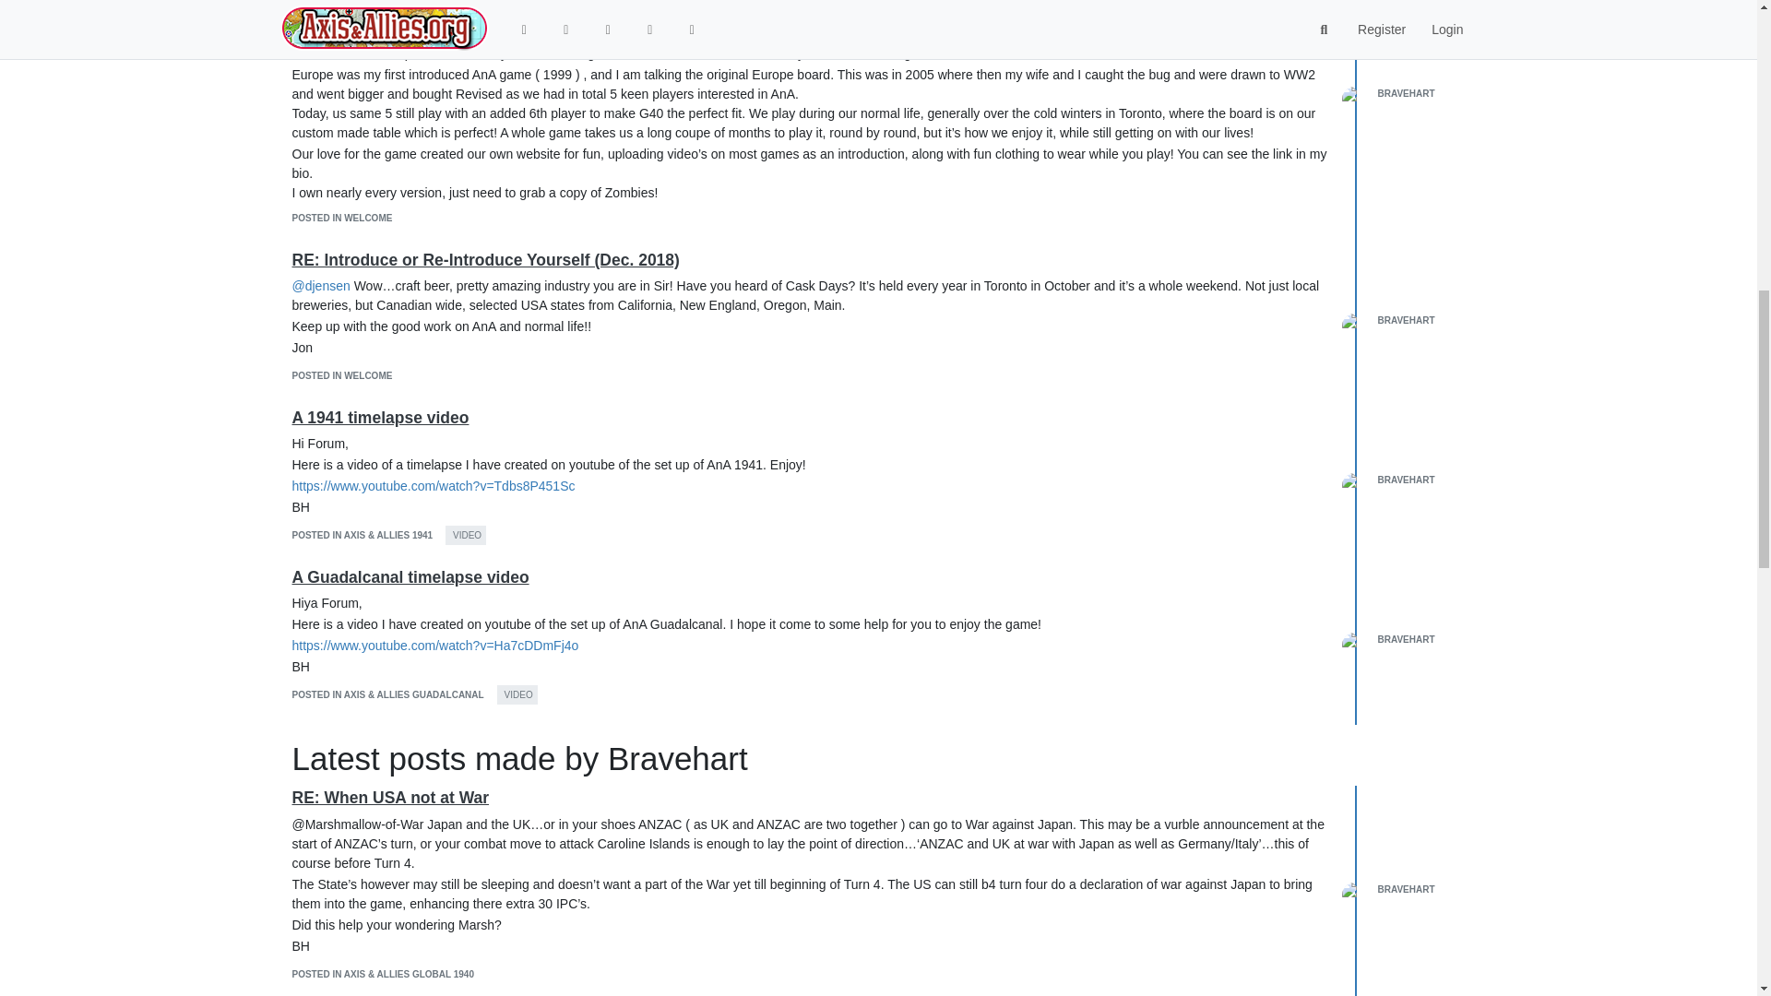  Describe the element at coordinates (341, 374) in the screenshot. I see `POSTED IN WELCOME` at that location.